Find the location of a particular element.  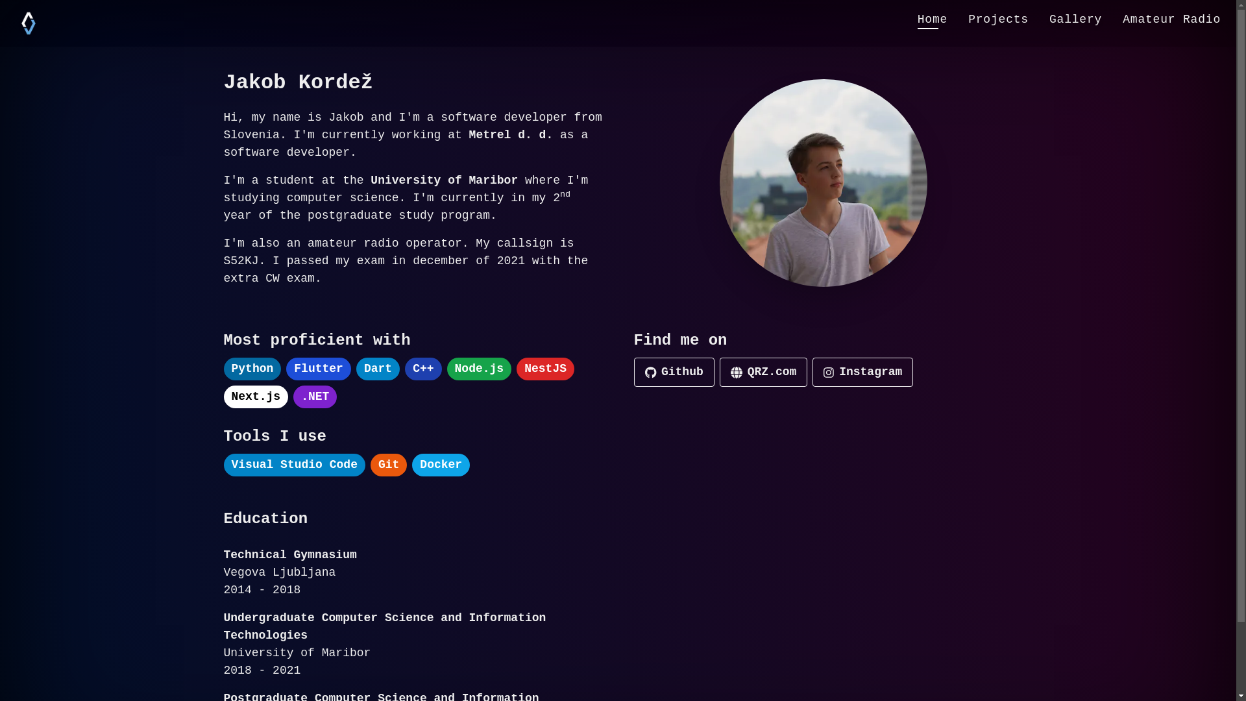

Python is located at coordinates (252, 369).